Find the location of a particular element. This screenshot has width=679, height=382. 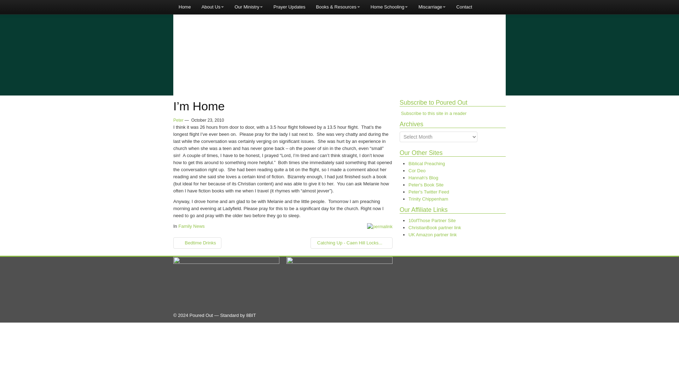

Prayer Updates is located at coordinates (289, 7).